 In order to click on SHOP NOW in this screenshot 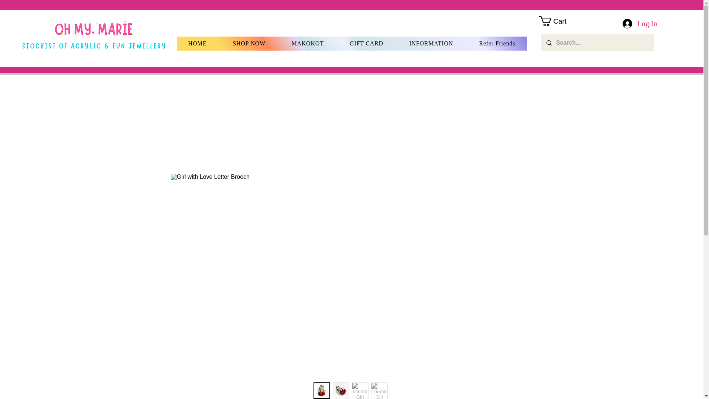, I will do `click(249, 44)`.